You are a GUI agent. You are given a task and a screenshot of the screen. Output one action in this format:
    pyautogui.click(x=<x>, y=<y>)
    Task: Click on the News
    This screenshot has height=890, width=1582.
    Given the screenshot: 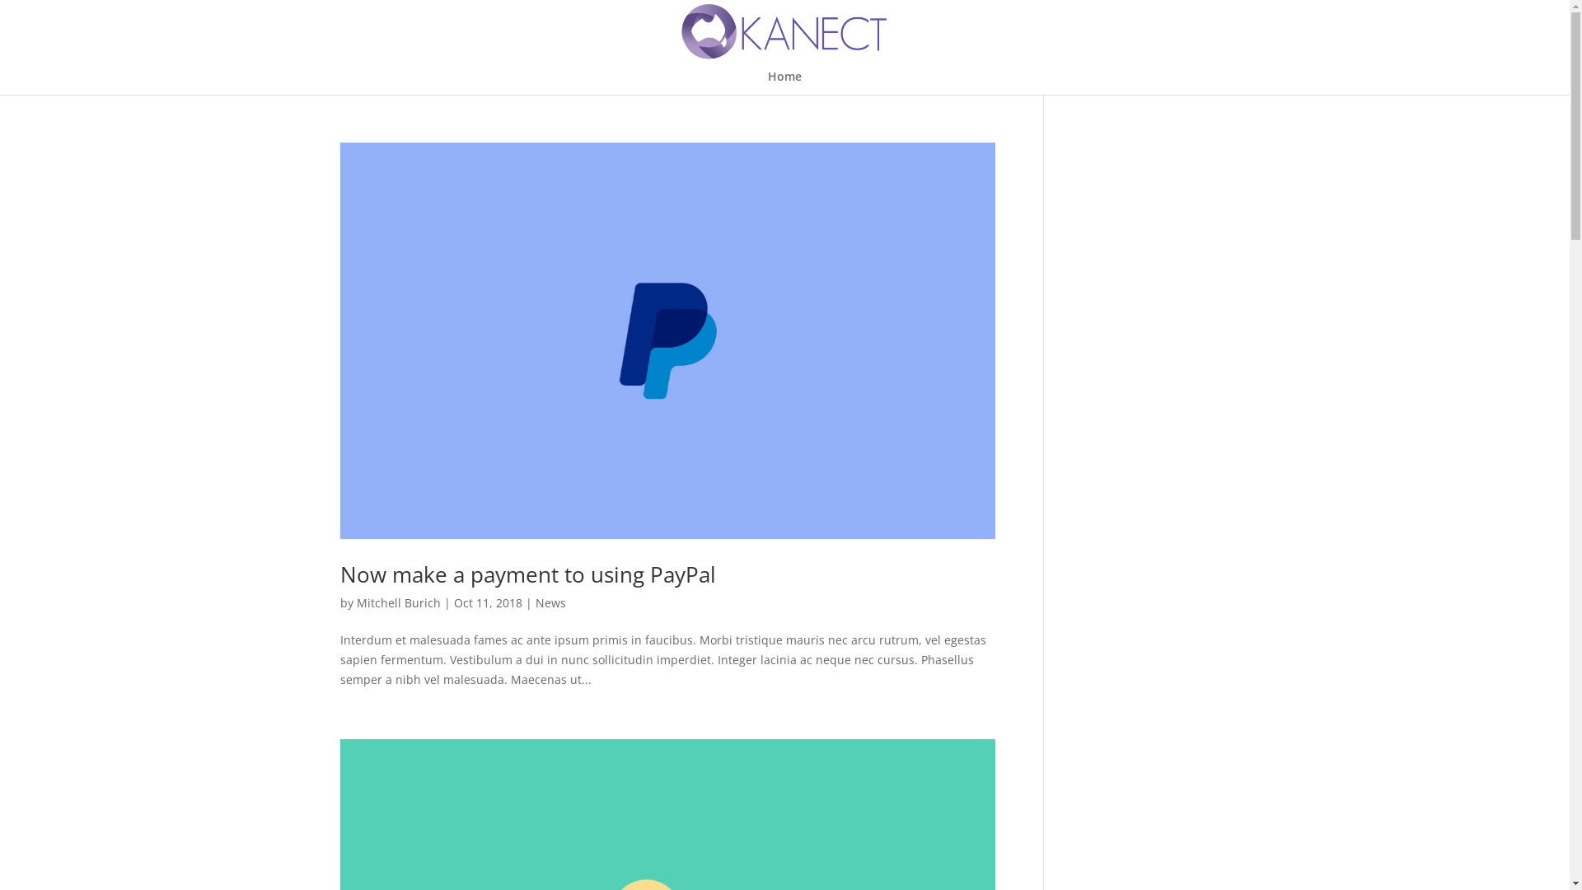 What is the action you would take?
    pyautogui.click(x=550, y=603)
    